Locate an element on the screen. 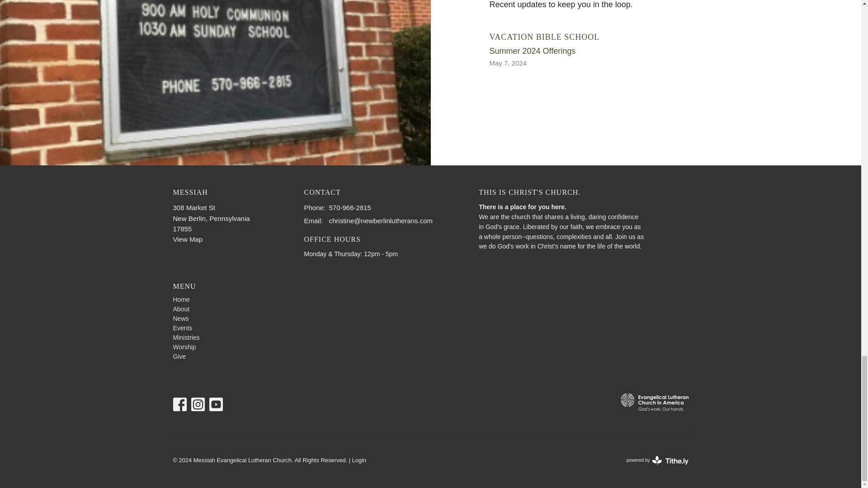 The height and width of the screenshot is (488, 868). Ministries is located at coordinates (186, 337).